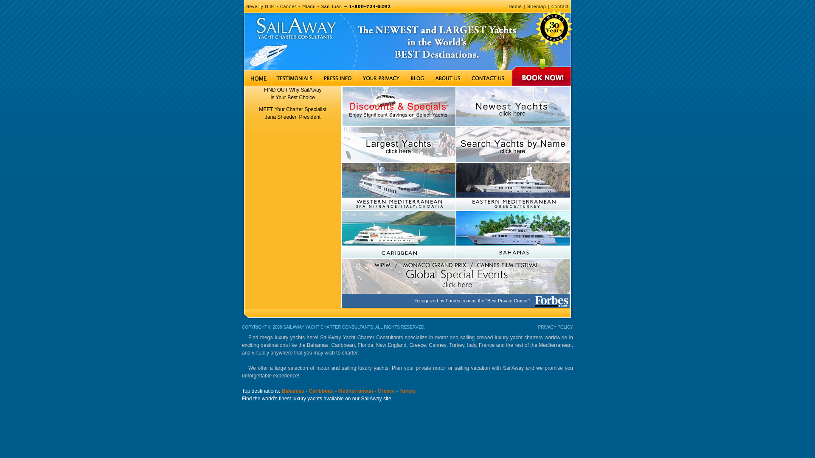 The width and height of the screenshot is (815, 458). What do you see at coordinates (293, 391) in the screenshot?
I see `Bahamas` at bounding box center [293, 391].